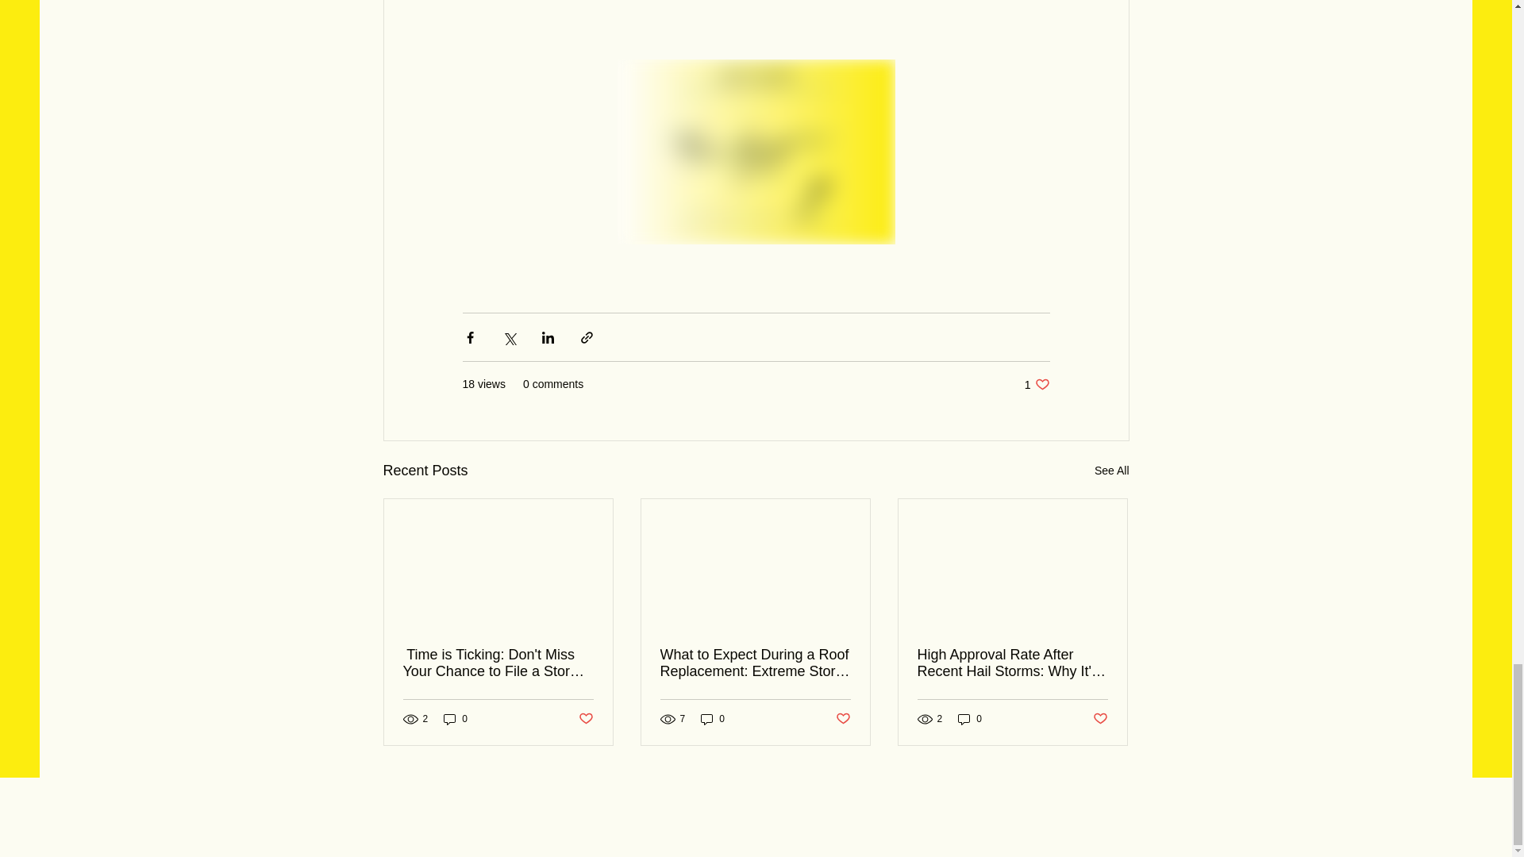  I want to click on Post not marked as liked, so click(1100, 719).